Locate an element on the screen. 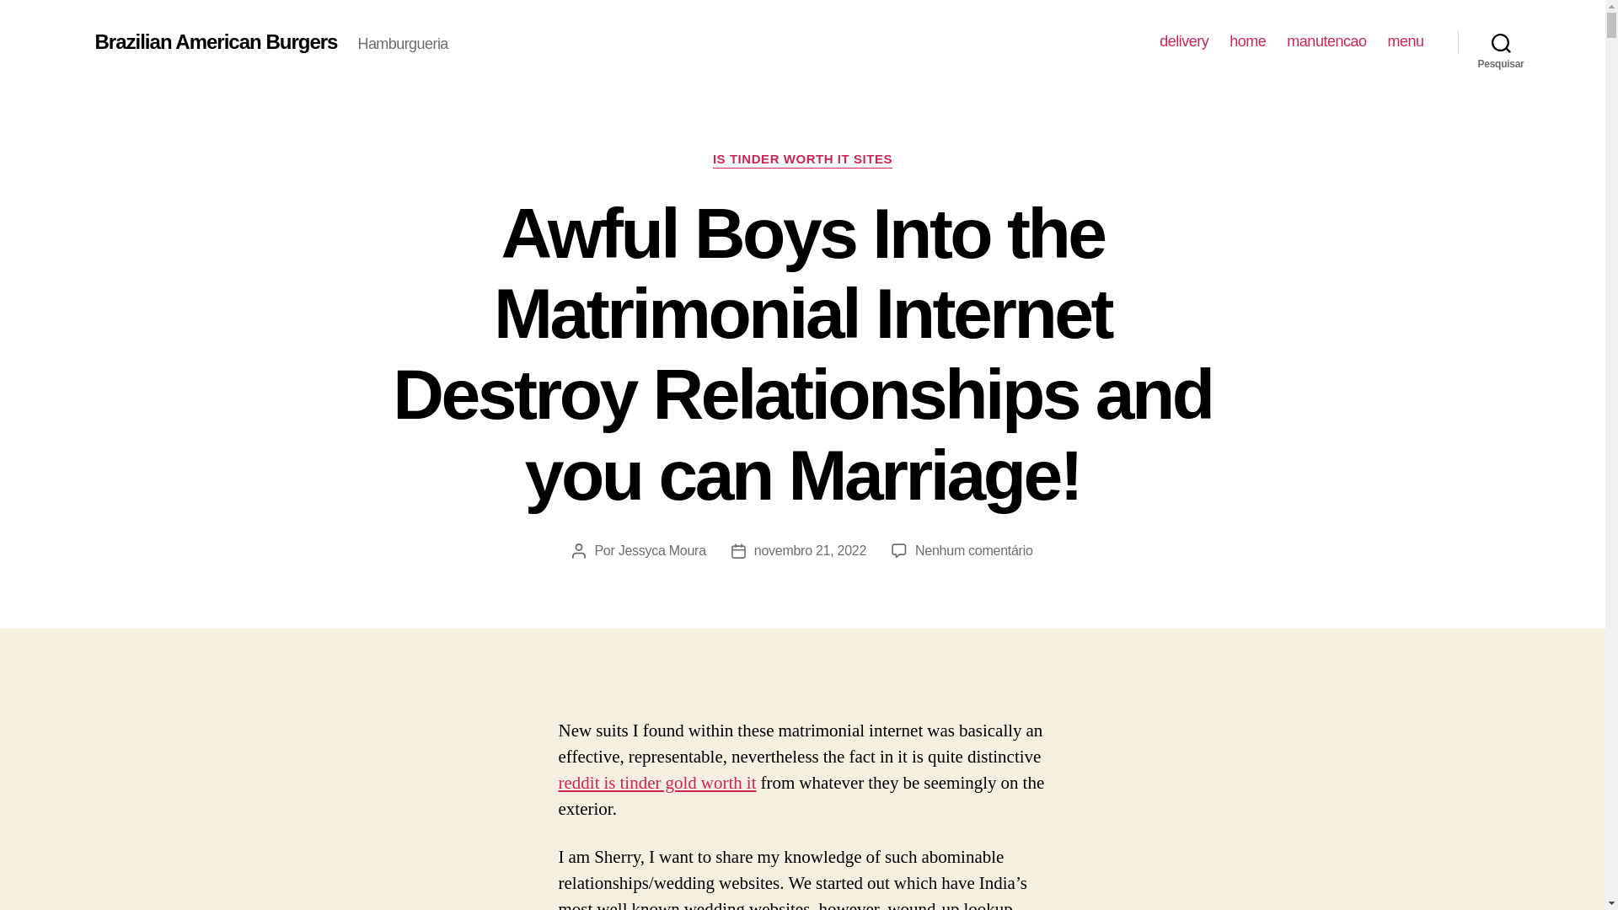 The width and height of the screenshot is (1618, 910). IS TINDER WORTH IT SITES is located at coordinates (802, 160).